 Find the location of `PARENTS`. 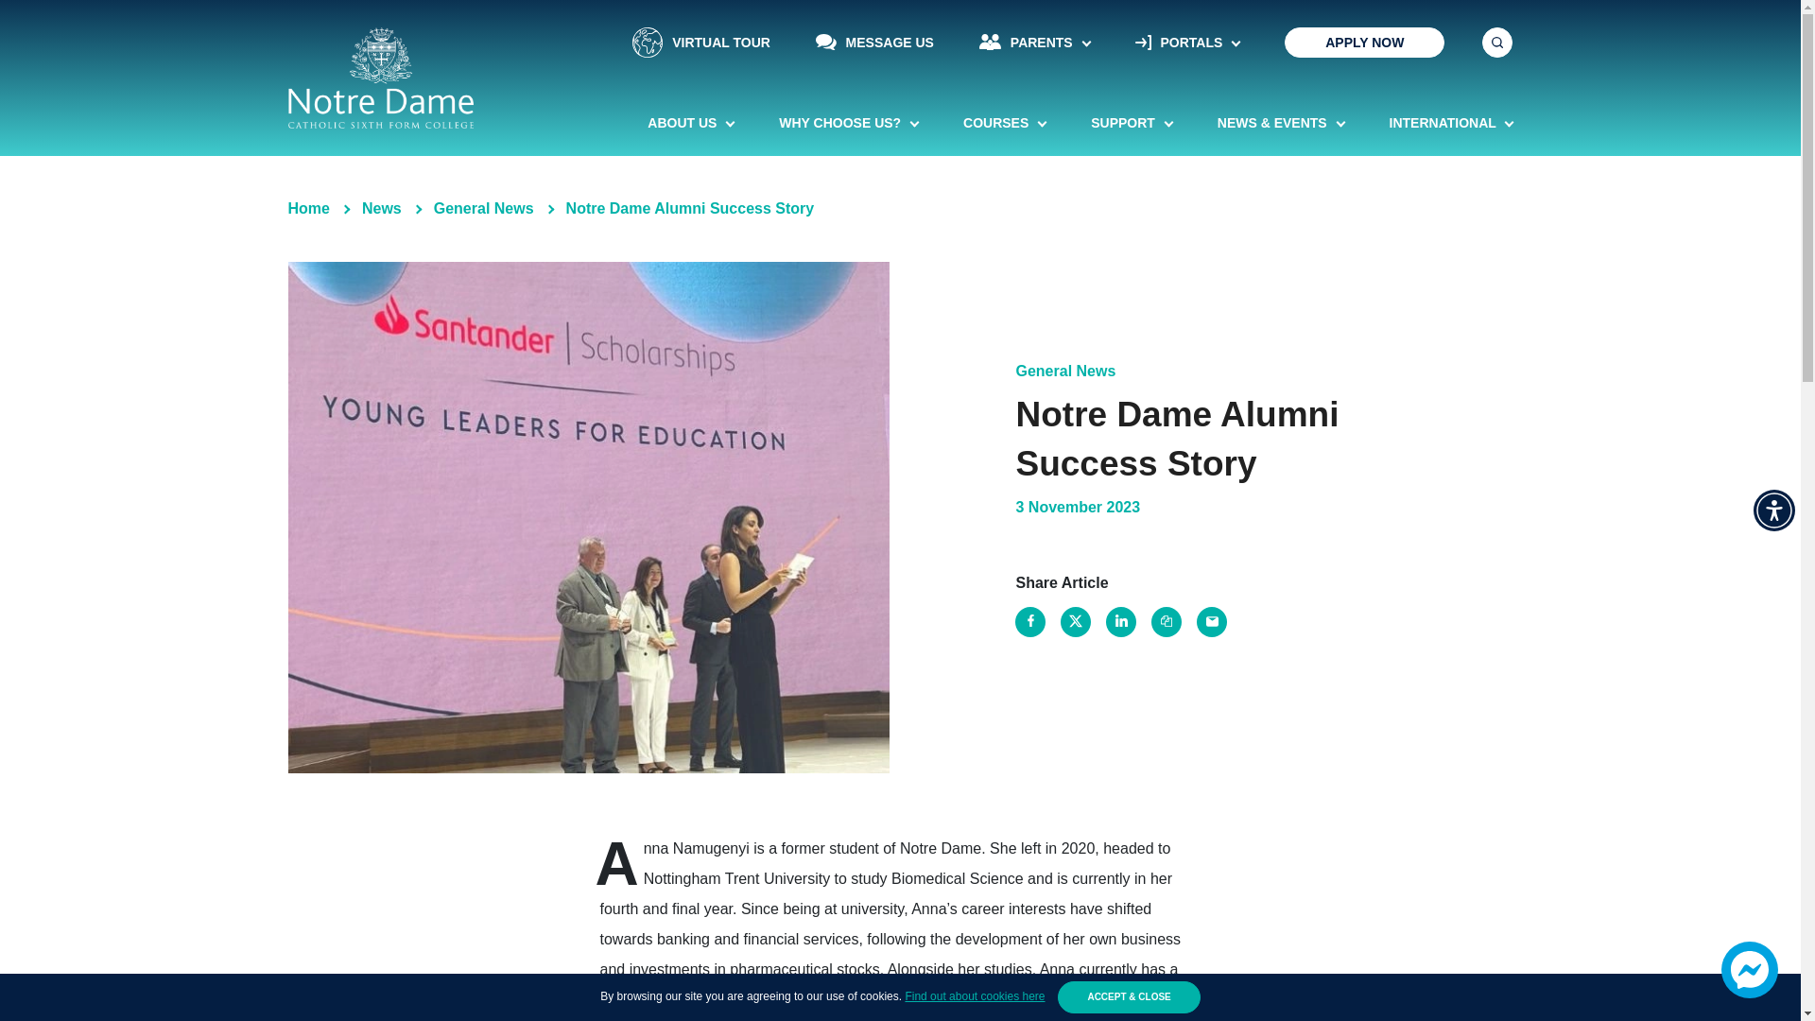

PARENTS is located at coordinates (1034, 42).